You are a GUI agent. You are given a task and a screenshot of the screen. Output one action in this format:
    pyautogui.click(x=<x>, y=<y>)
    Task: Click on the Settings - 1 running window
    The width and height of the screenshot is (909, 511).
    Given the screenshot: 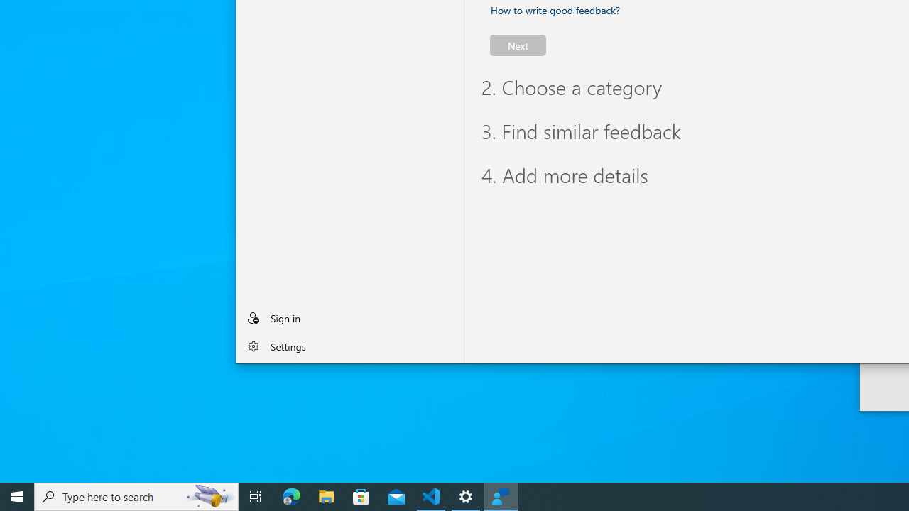 What is the action you would take?
    pyautogui.click(x=466, y=497)
    